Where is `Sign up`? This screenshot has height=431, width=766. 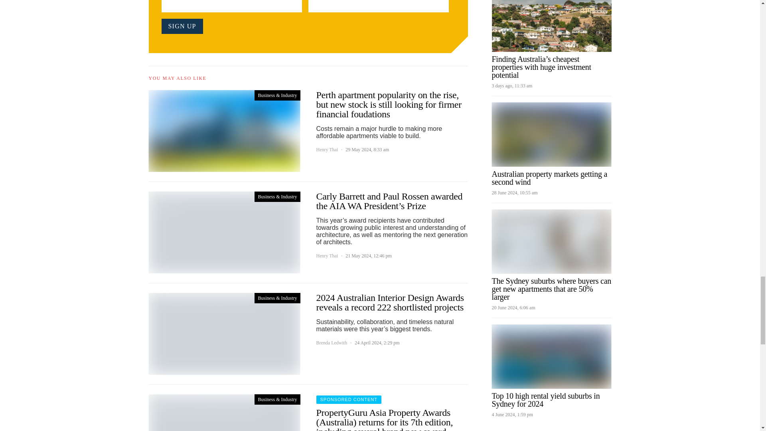
Sign up is located at coordinates (182, 26).